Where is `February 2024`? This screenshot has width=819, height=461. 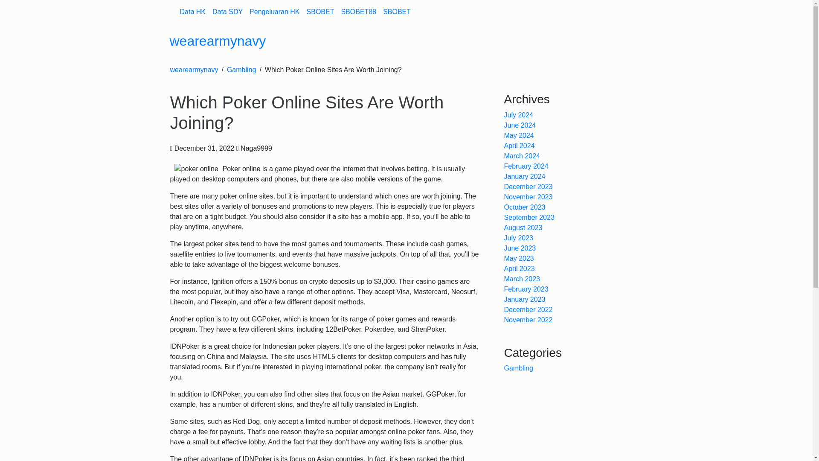
February 2024 is located at coordinates (526, 166).